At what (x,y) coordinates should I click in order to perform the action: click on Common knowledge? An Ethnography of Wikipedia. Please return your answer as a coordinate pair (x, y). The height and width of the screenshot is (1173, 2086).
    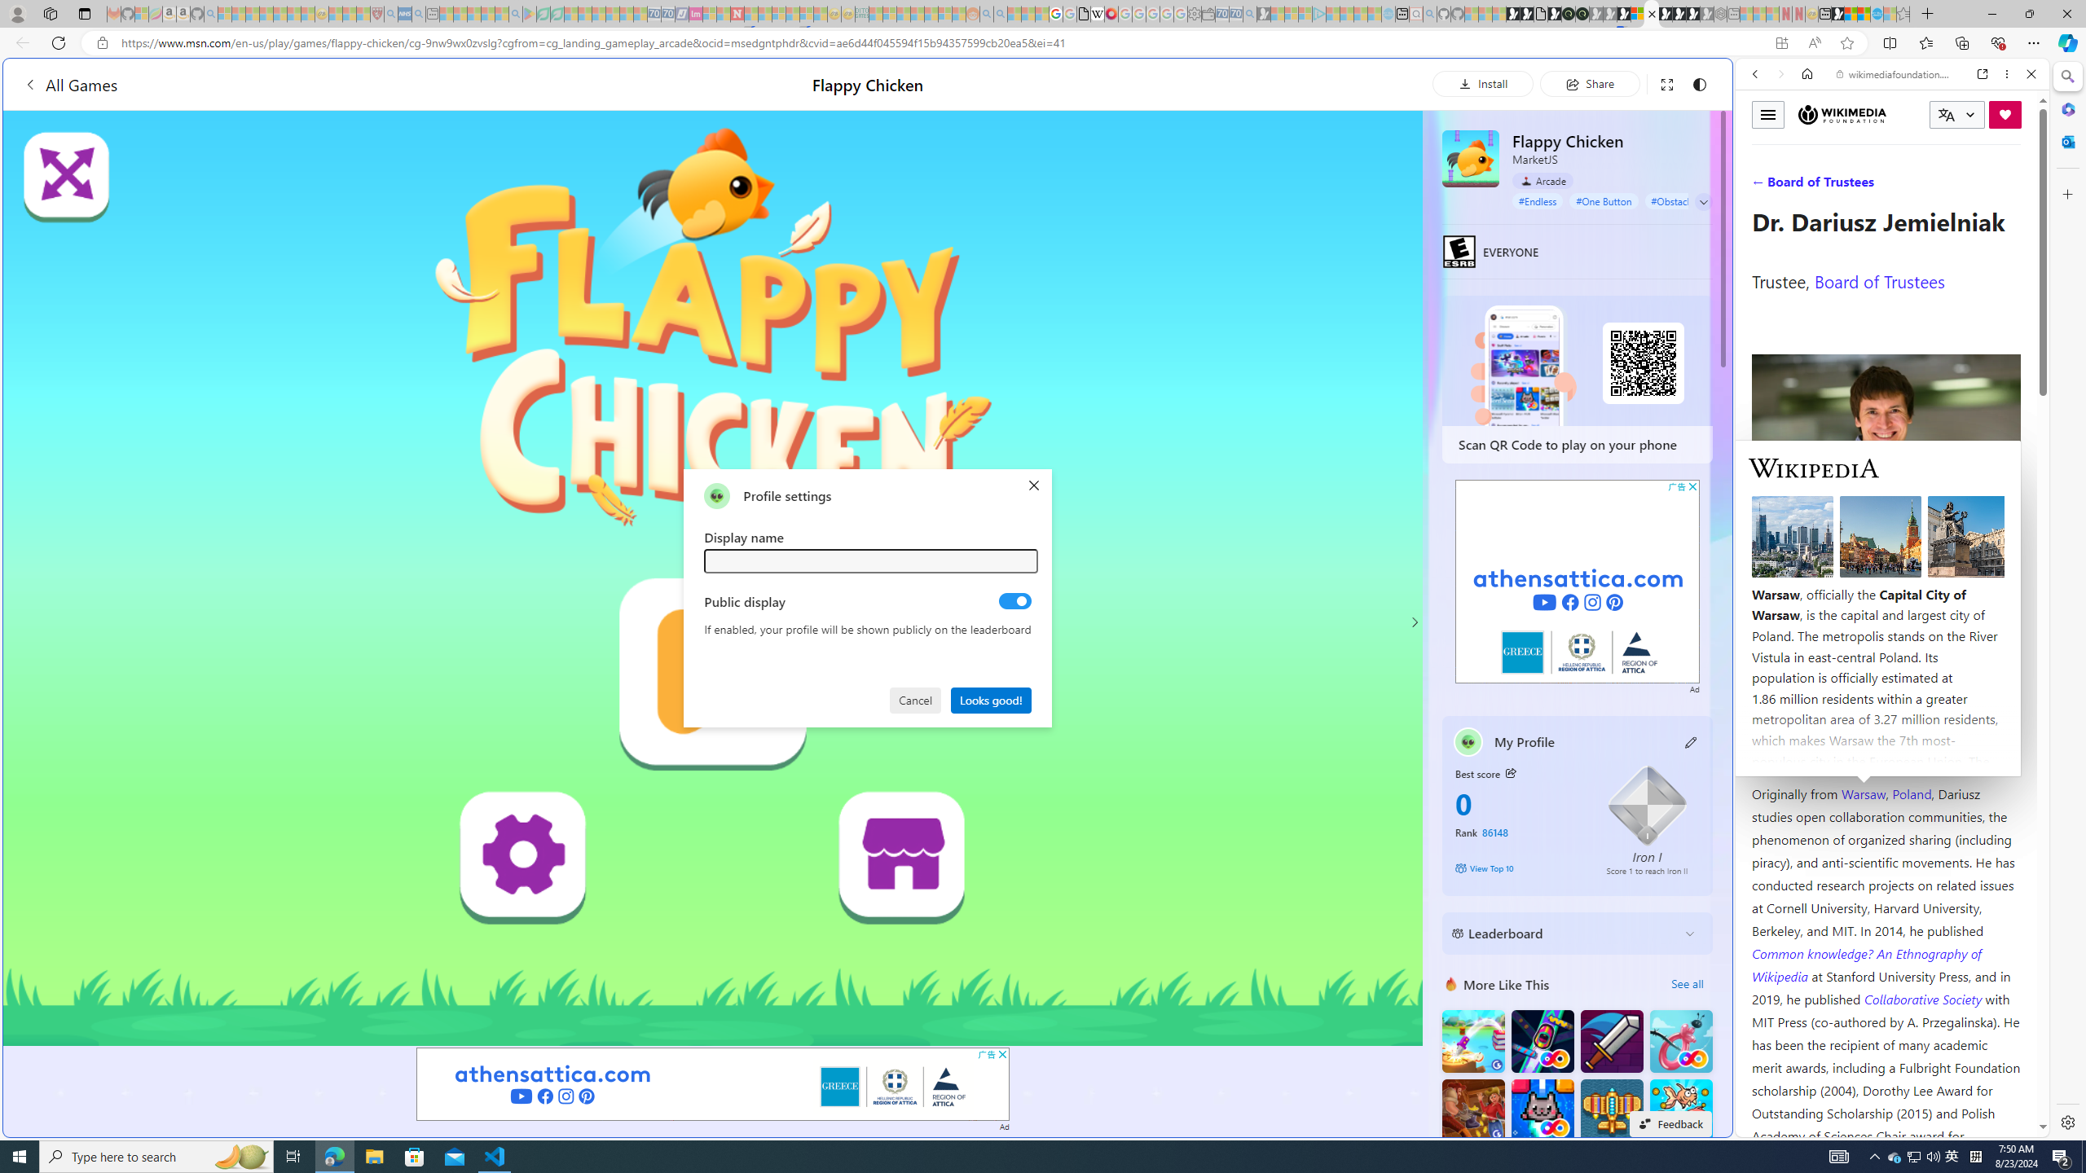
    Looking at the image, I should click on (1866, 964).